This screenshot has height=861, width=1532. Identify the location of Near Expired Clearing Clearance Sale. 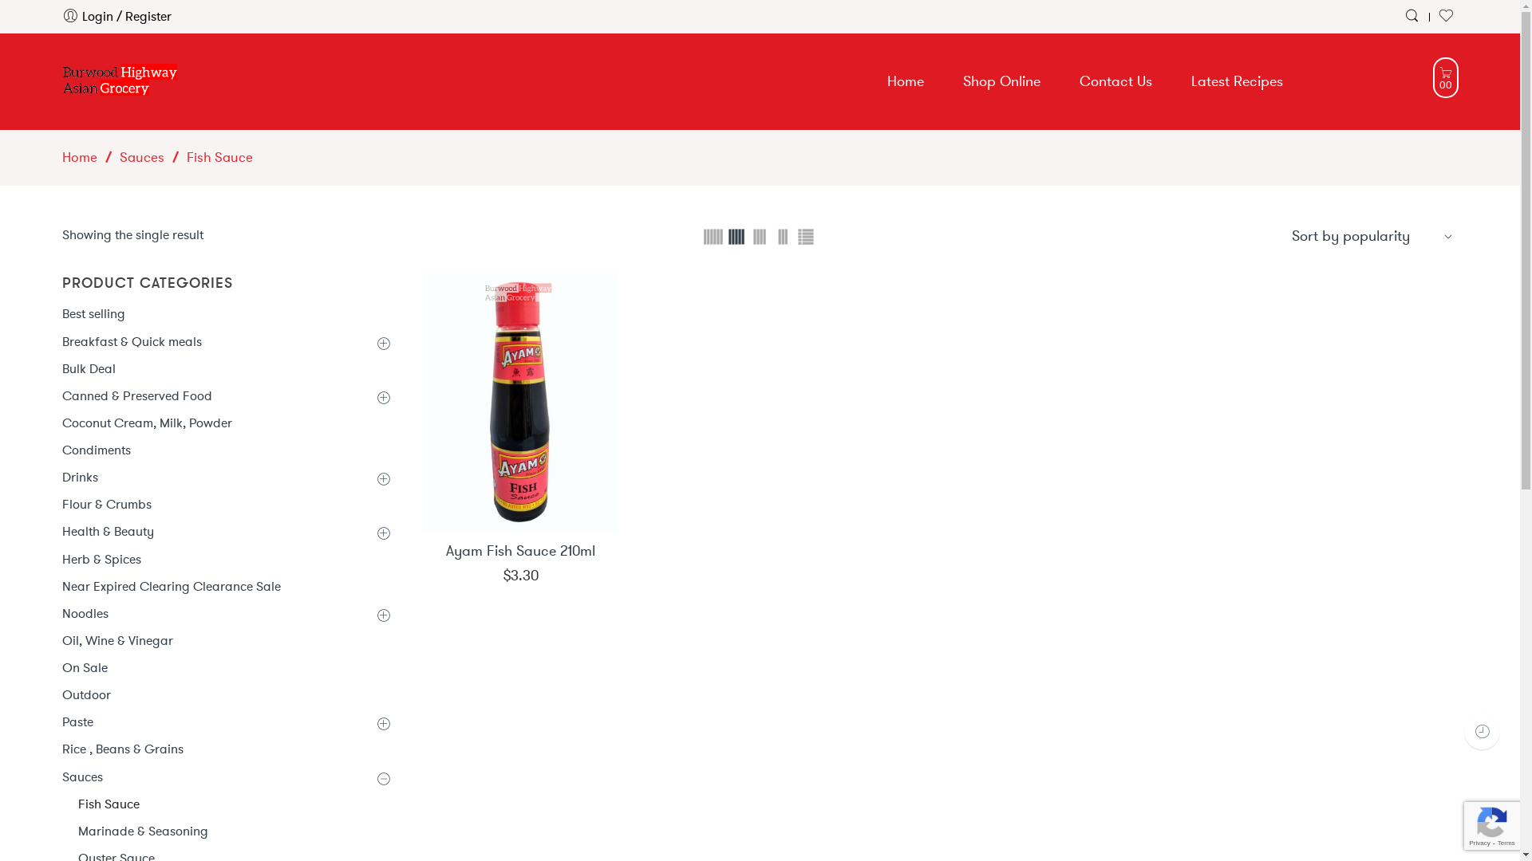
(227, 587).